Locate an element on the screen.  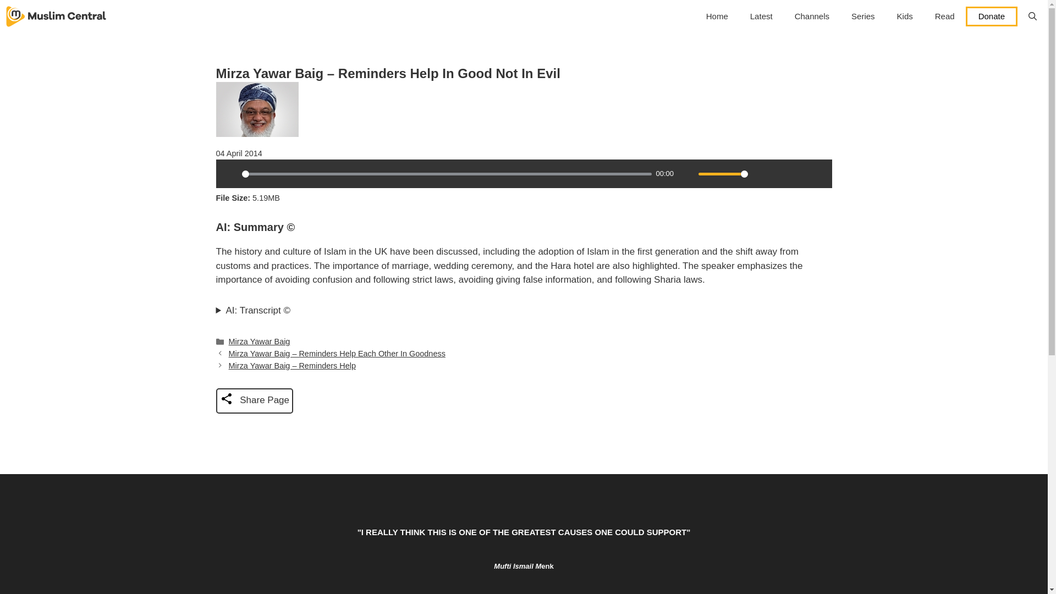
Read is located at coordinates (945, 16).